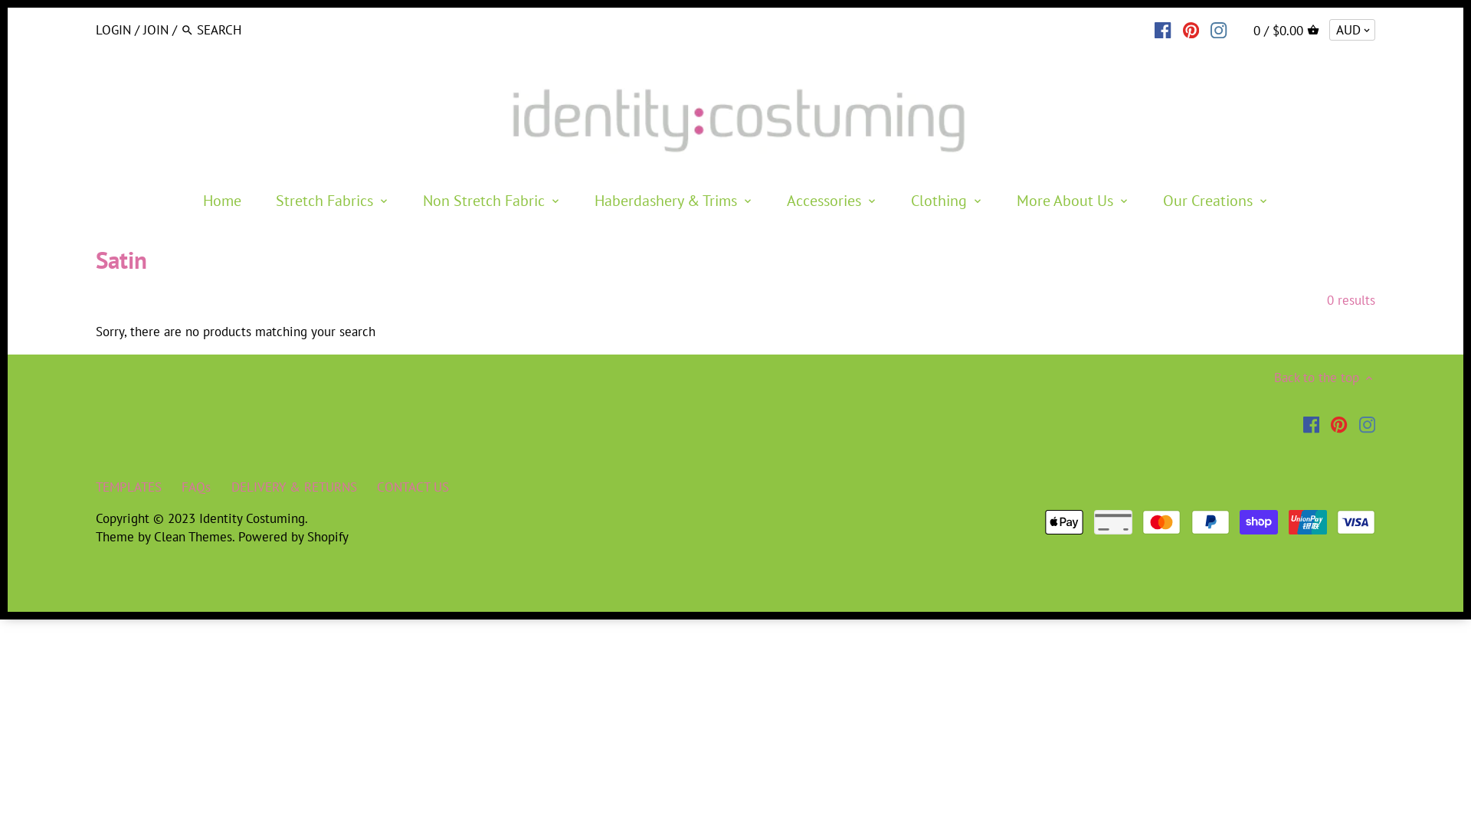 The width and height of the screenshot is (1471, 827). What do you see at coordinates (824, 204) in the screenshot?
I see `Accessories` at bounding box center [824, 204].